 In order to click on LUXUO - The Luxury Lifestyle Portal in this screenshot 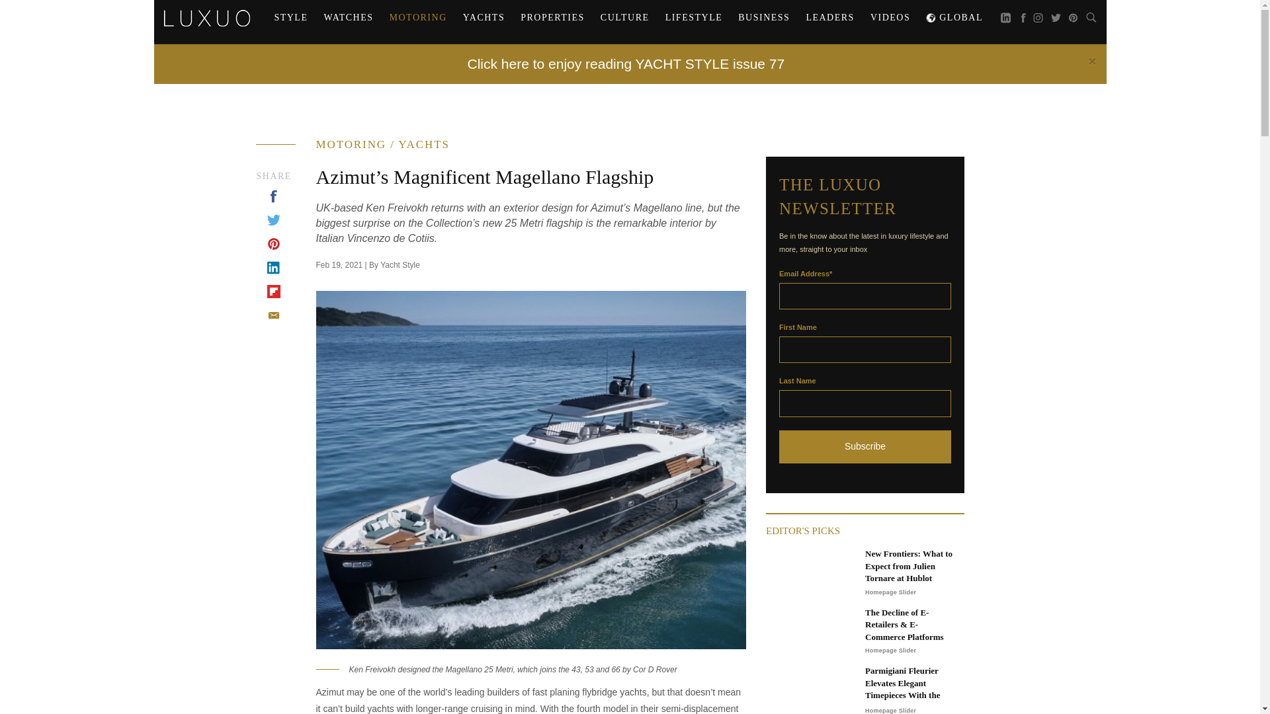, I will do `click(206, 18)`.